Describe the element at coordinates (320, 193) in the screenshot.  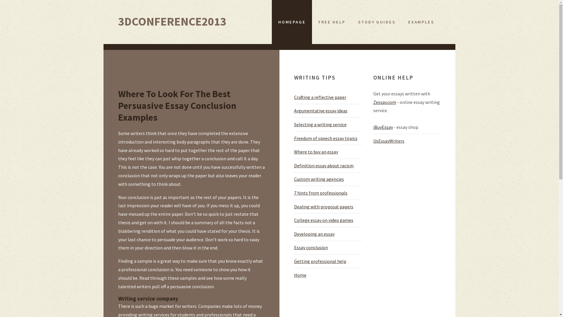
I see `7 hints from professionals` at that location.